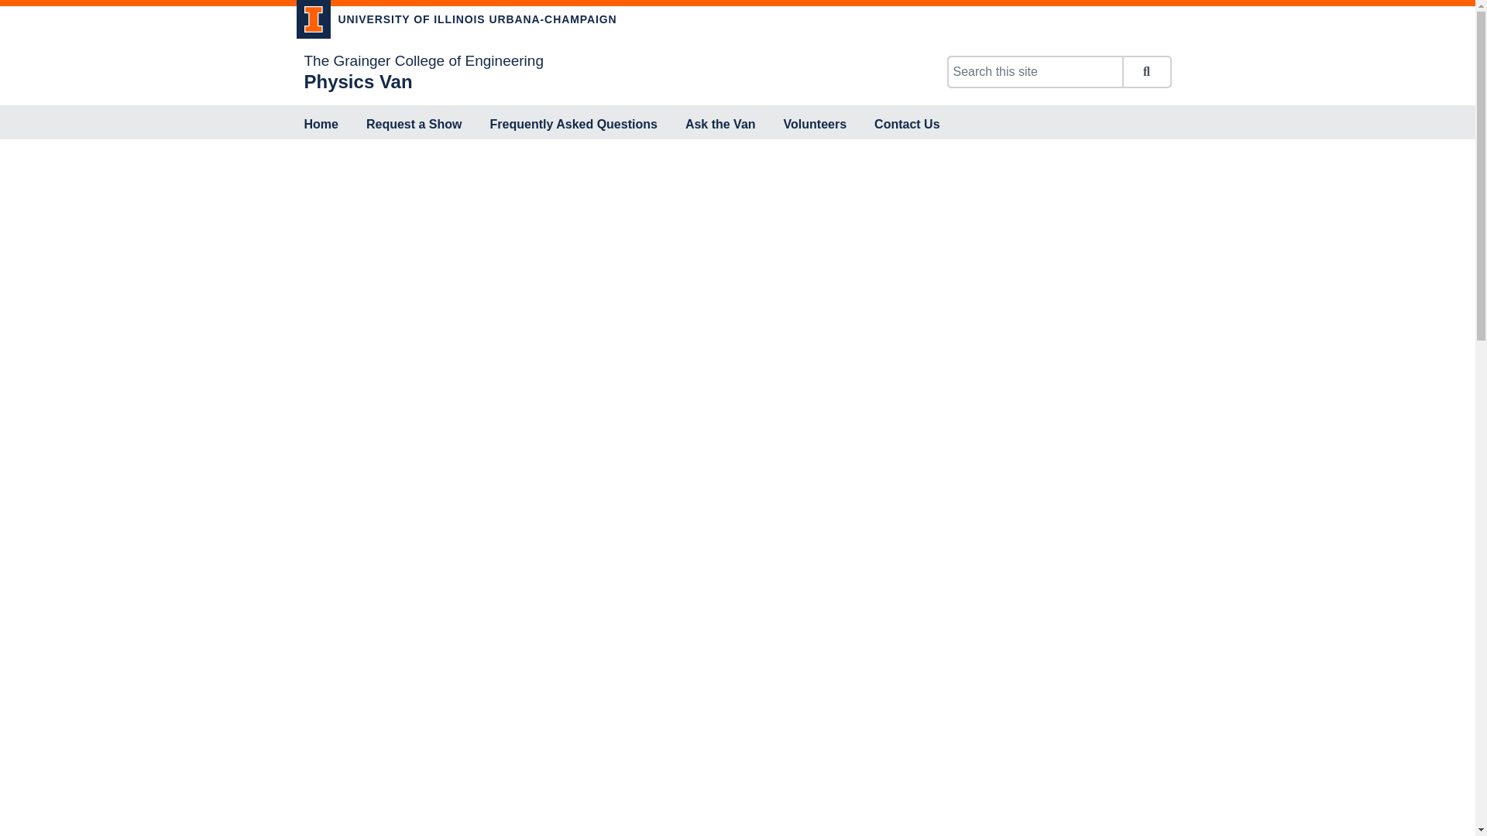 The height and width of the screenshot is (836, 1487). What do you see at coordinates (573, 125) in the screenshot?
I see `Frequently Asked Questions` at bounding box center [573, 125].